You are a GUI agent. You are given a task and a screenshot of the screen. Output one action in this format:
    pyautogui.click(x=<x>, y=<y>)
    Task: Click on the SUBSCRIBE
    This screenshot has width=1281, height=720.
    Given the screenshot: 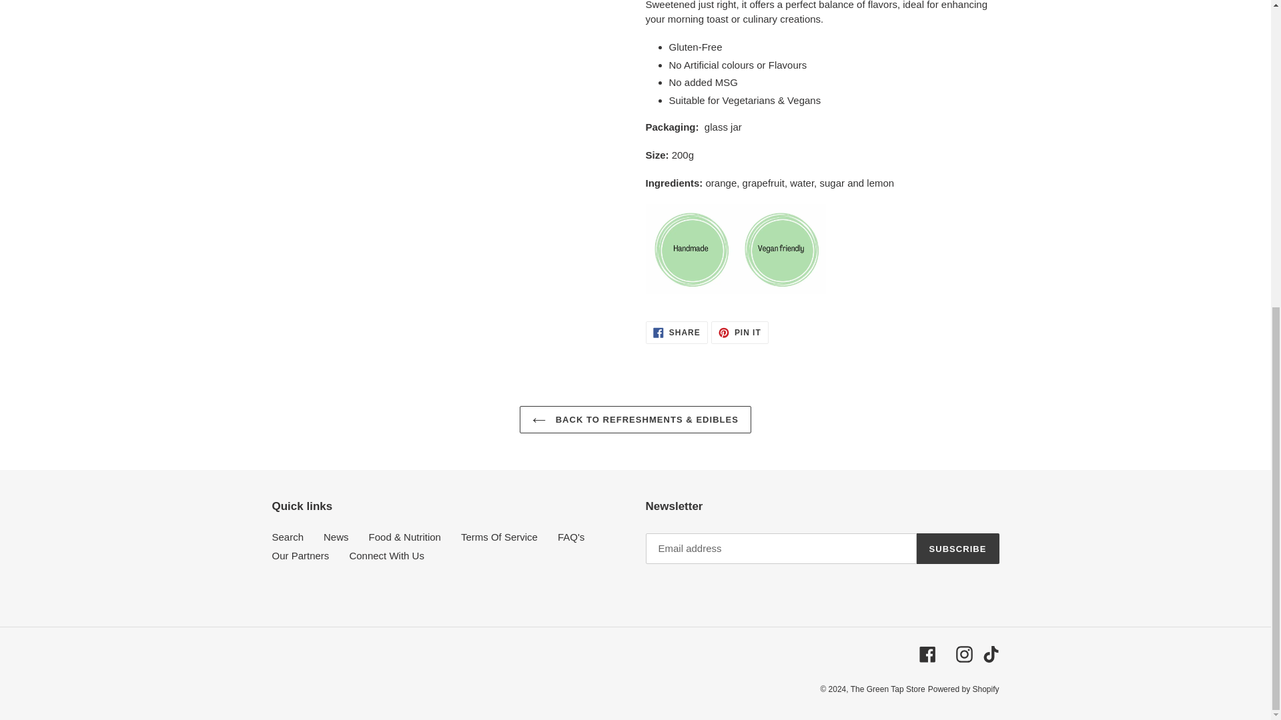 What is the action you would take?
    pyautogui.click(x=288, y=537)
    